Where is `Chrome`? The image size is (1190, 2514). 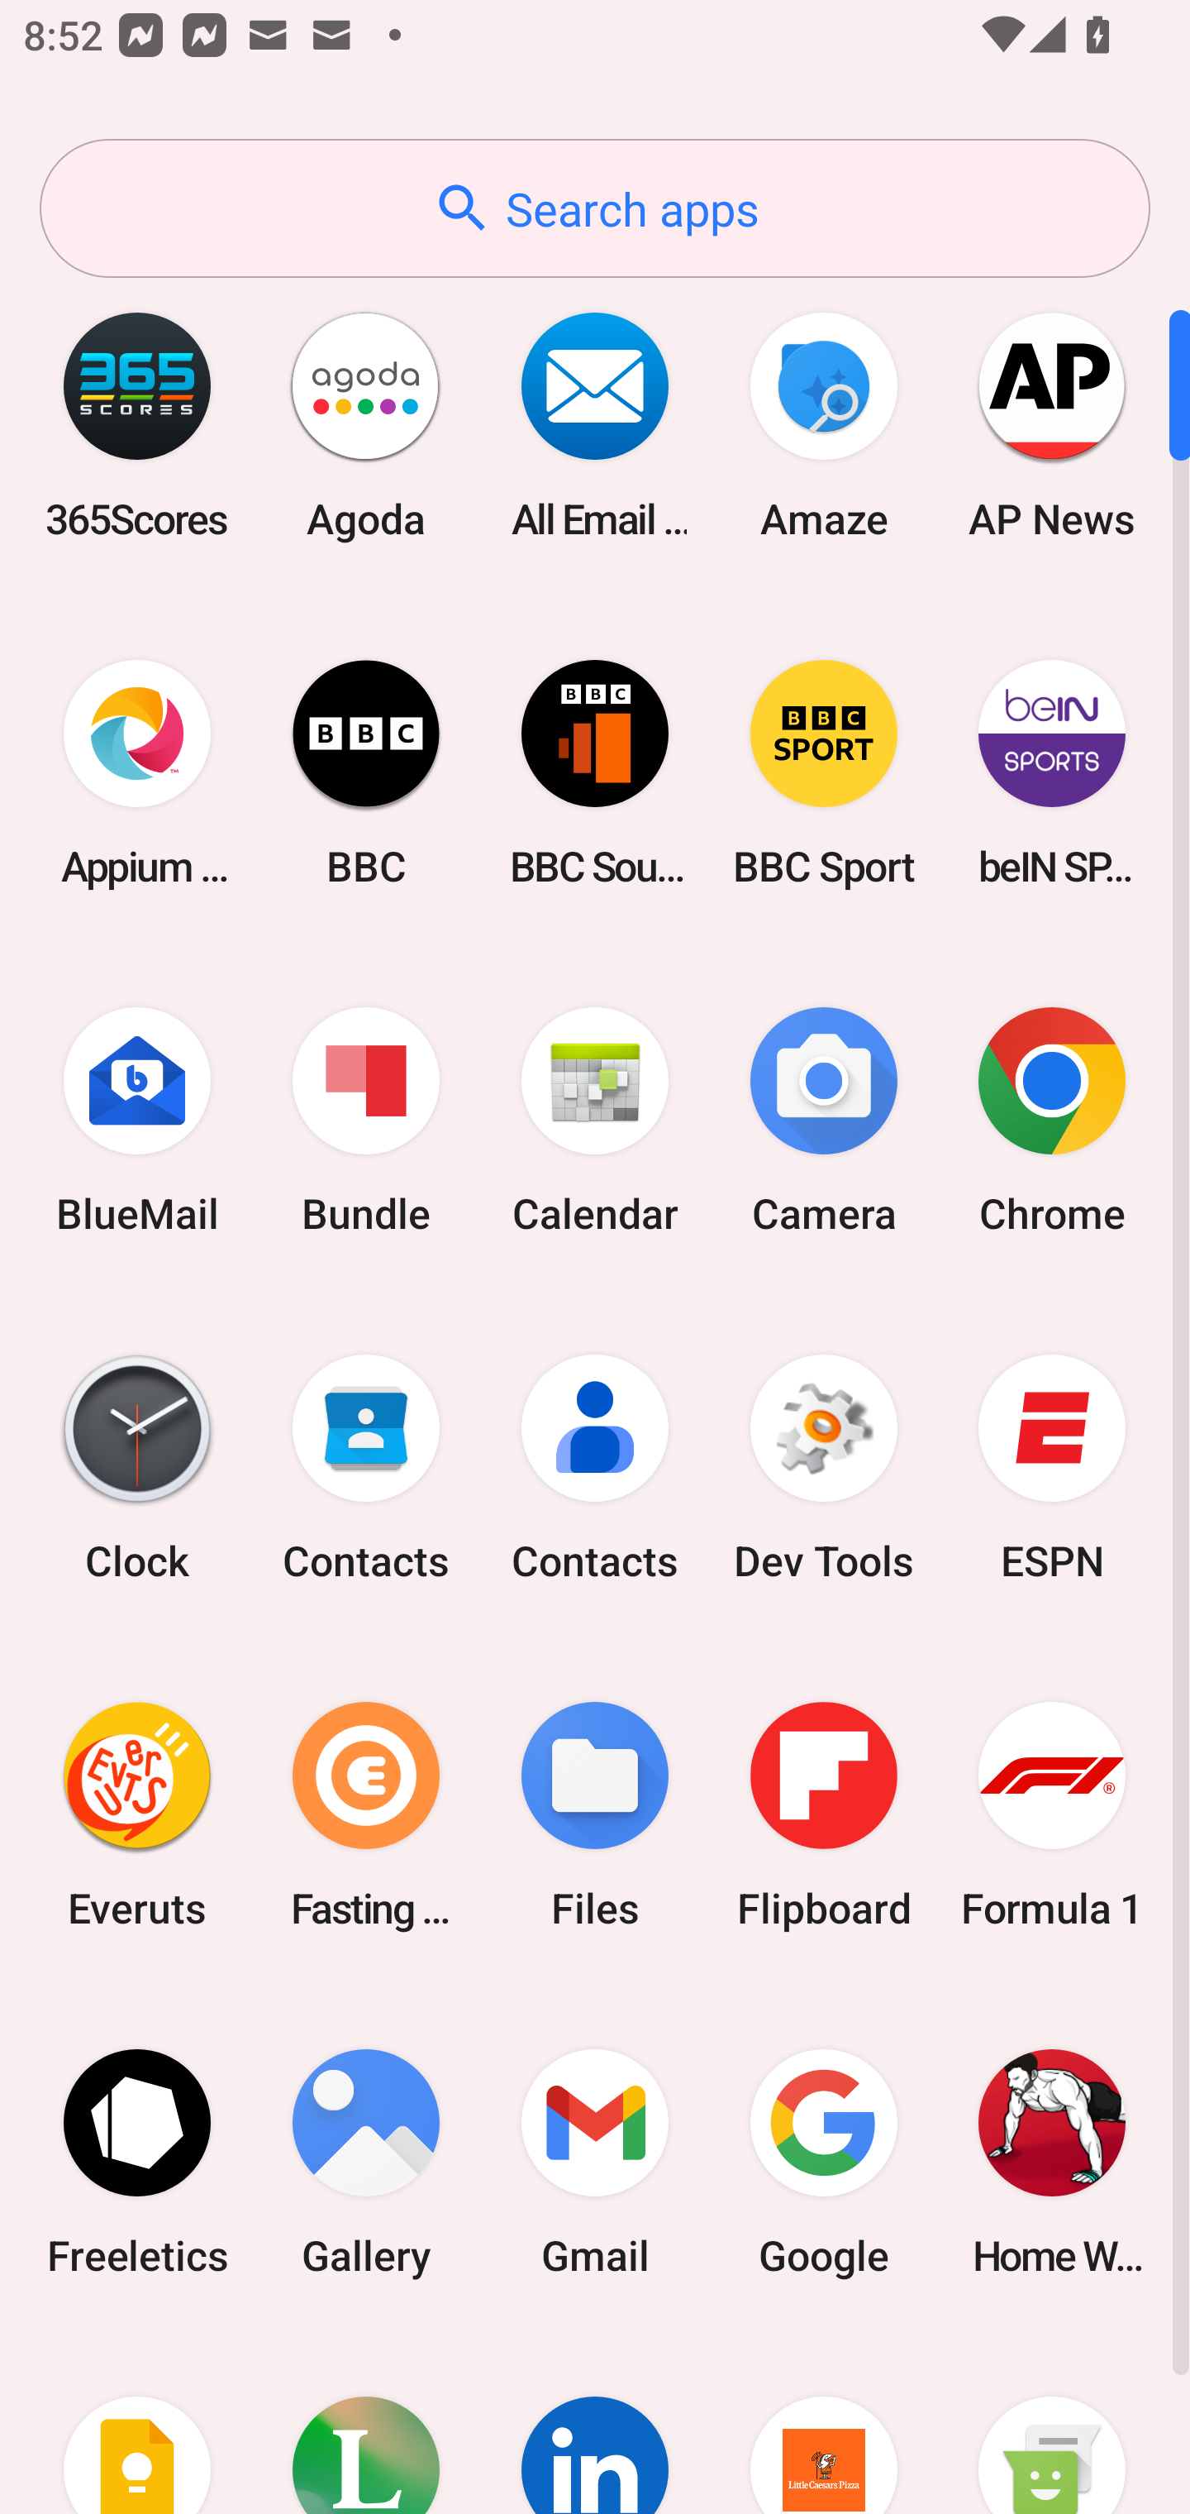 Chrome is located at coordinates (1052, 1121).